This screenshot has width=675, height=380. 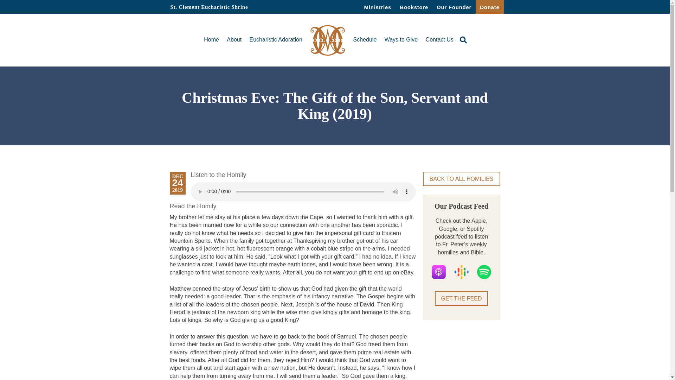 What do you see at coordinates (439, 39) in the screenshot?
I see `Contact Us` at bounding box center [439, 39].